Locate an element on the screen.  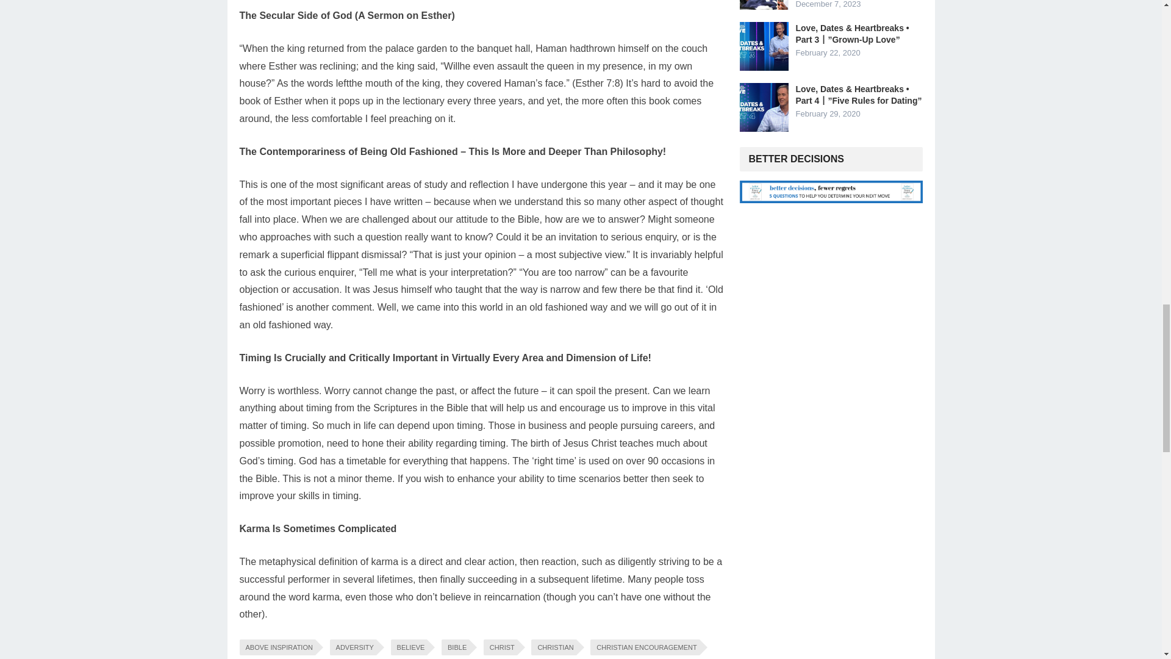
ABOVE INSPIRATION is located at coordinates (277, 647).